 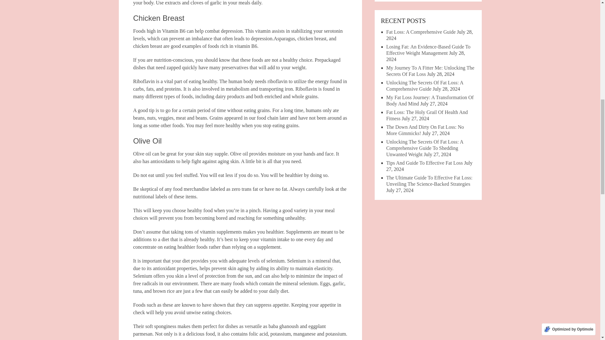 I want to click on My Fat Loss Journey: A Transformation Of Body And Mind, so click(x=430, y=101).